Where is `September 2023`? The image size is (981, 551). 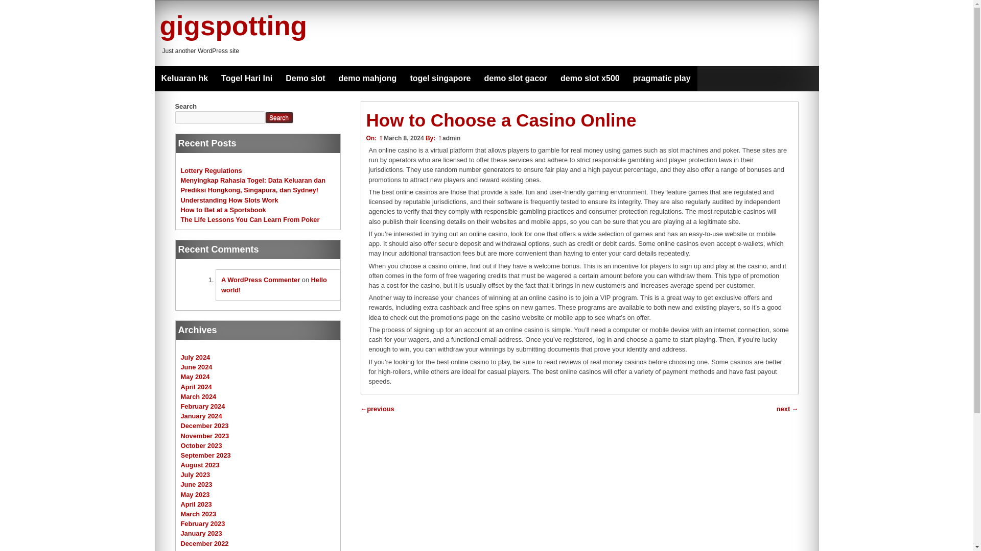 September 2023 is located at coordinates (205, 455).